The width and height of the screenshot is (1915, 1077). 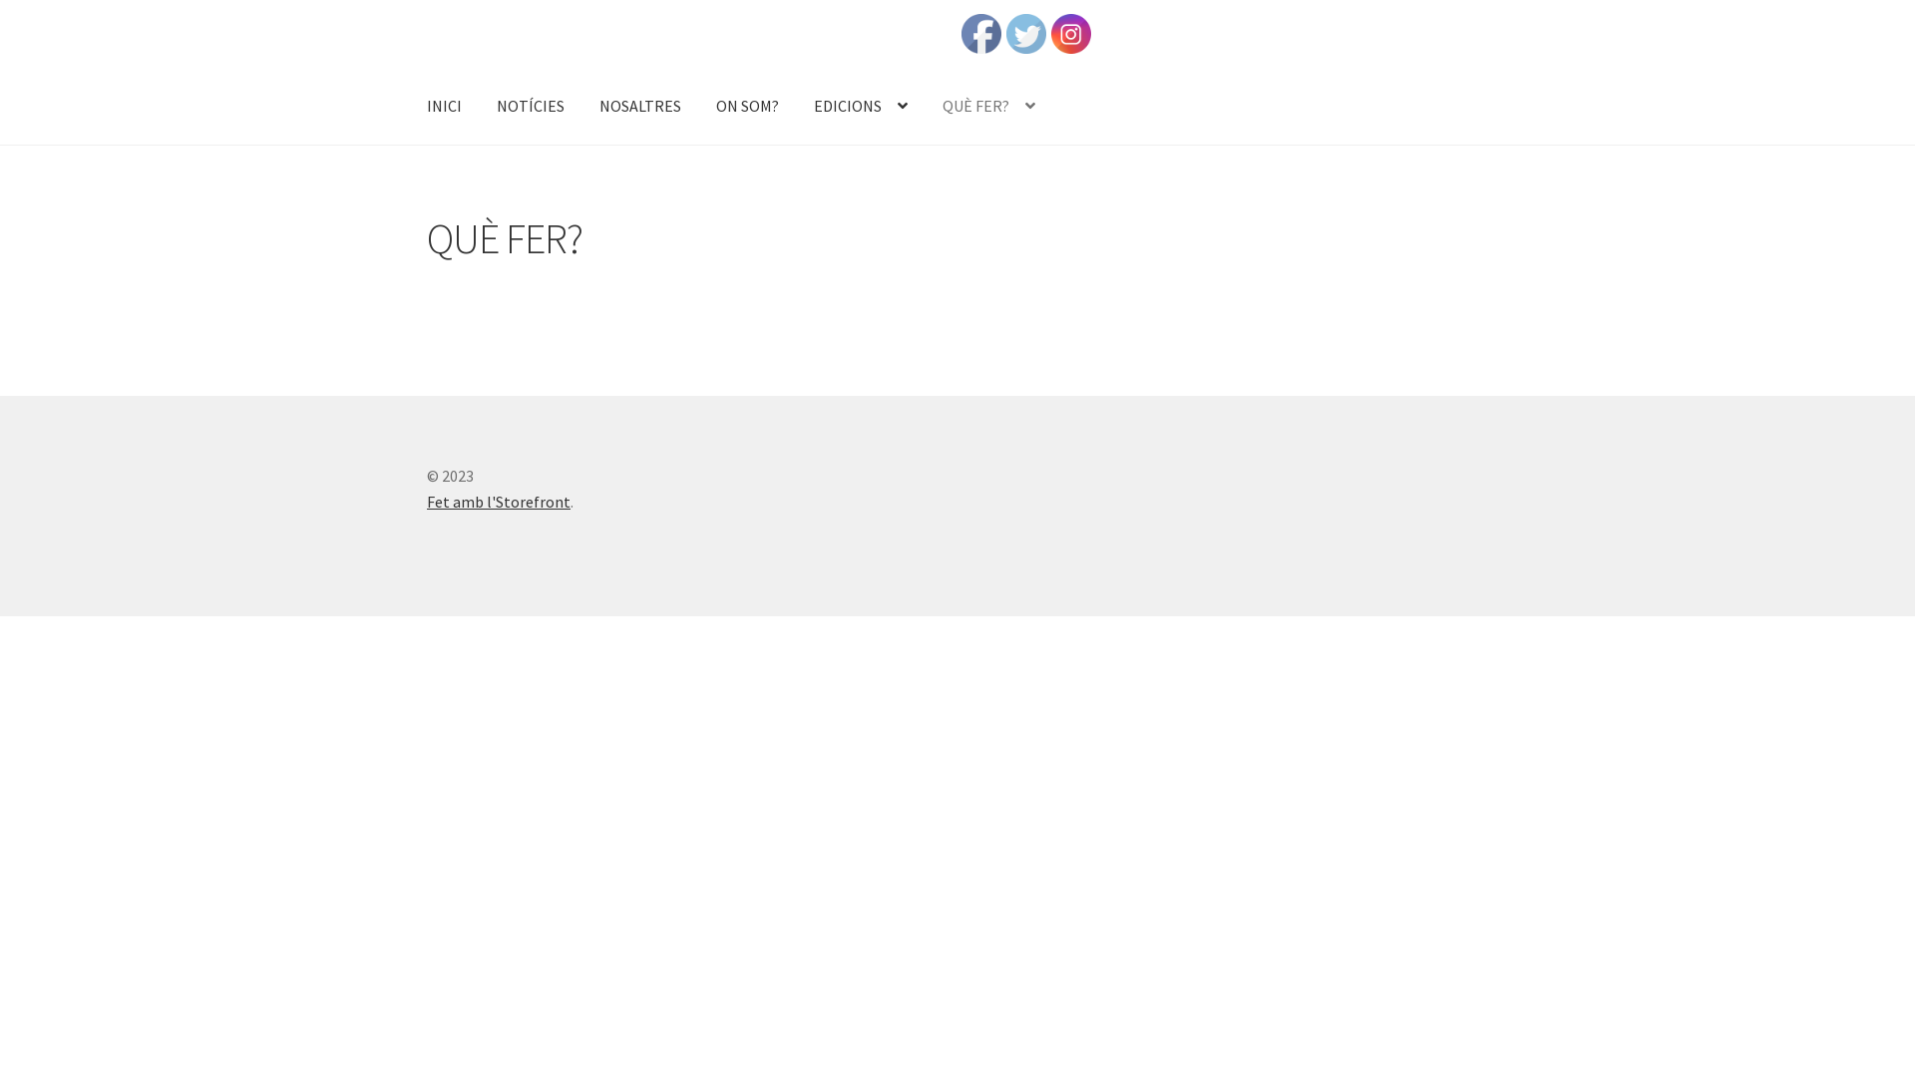 What do you see at coordinates (499, 502) in the screenshot?
I see `Fet amb l'Storefront` at bounding box center [499, 502].